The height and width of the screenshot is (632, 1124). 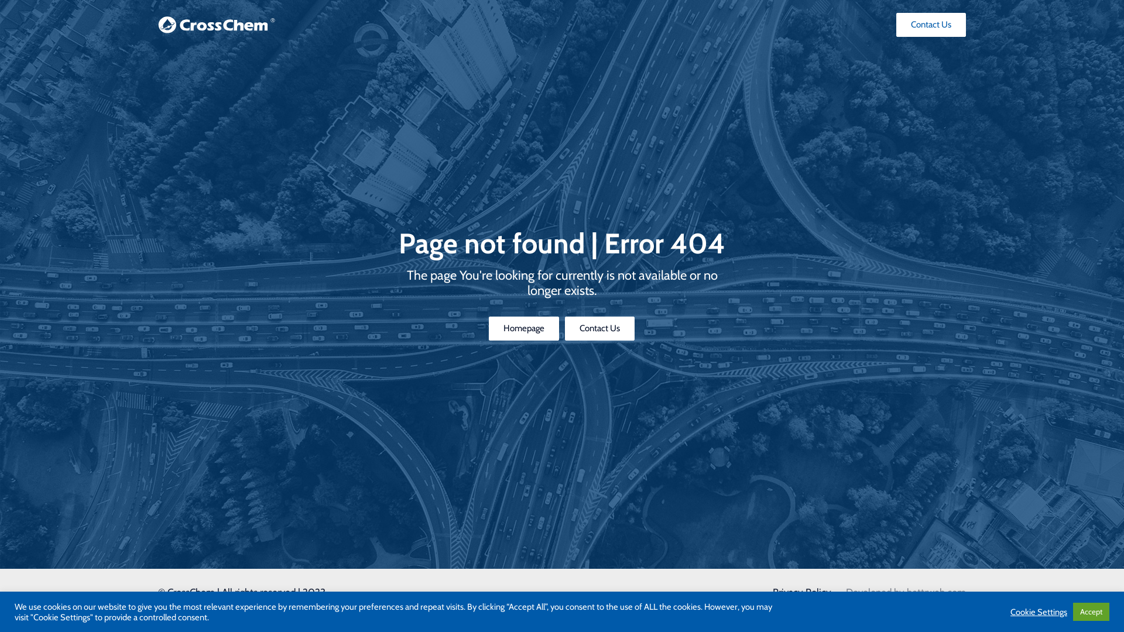 I want to click on Contact Us, so click(x=931, y=25).